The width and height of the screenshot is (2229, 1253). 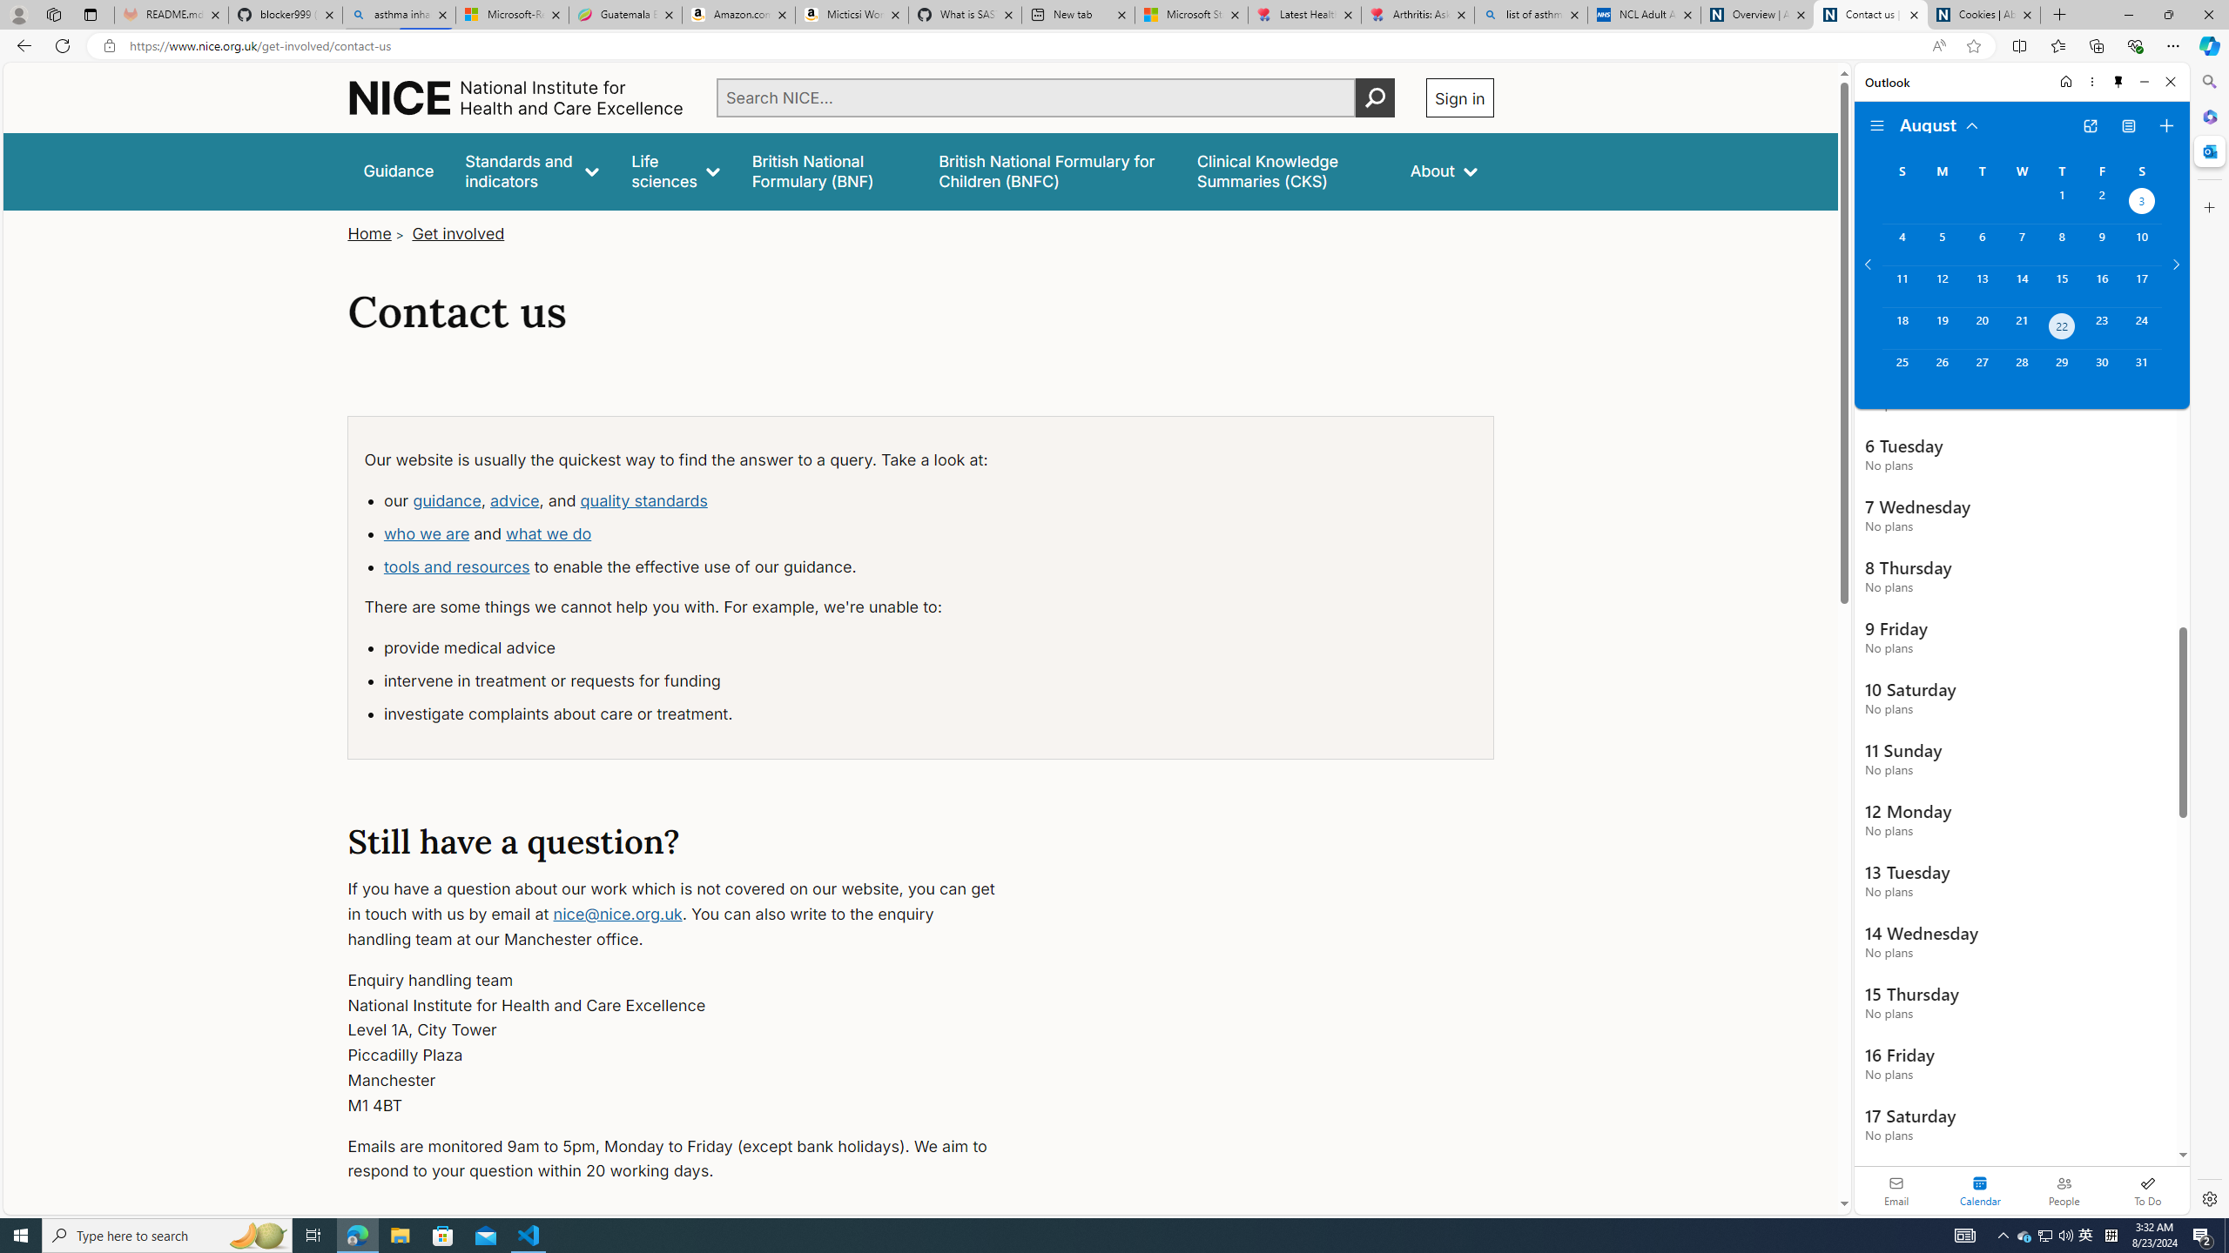 I want to click on intervene in treatment or requests for funding, so click(x=695, y=680).